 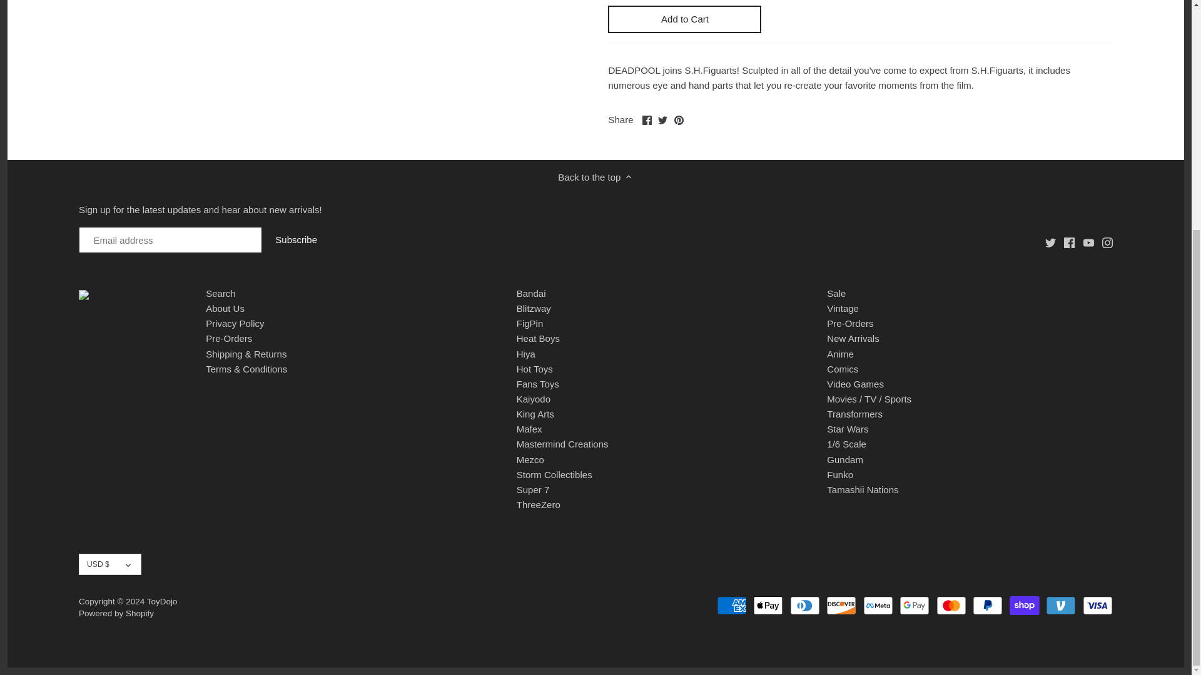 What do you see at coordinates (296, 240) in the screenshot?
I see `Subscribe` at bounding box center [296, 240].